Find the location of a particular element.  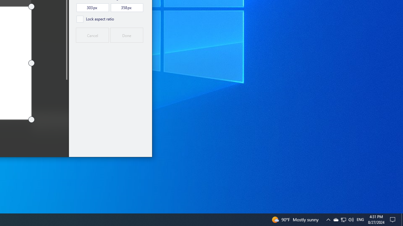

Width,, pixels is located at coordinates (93, 8).